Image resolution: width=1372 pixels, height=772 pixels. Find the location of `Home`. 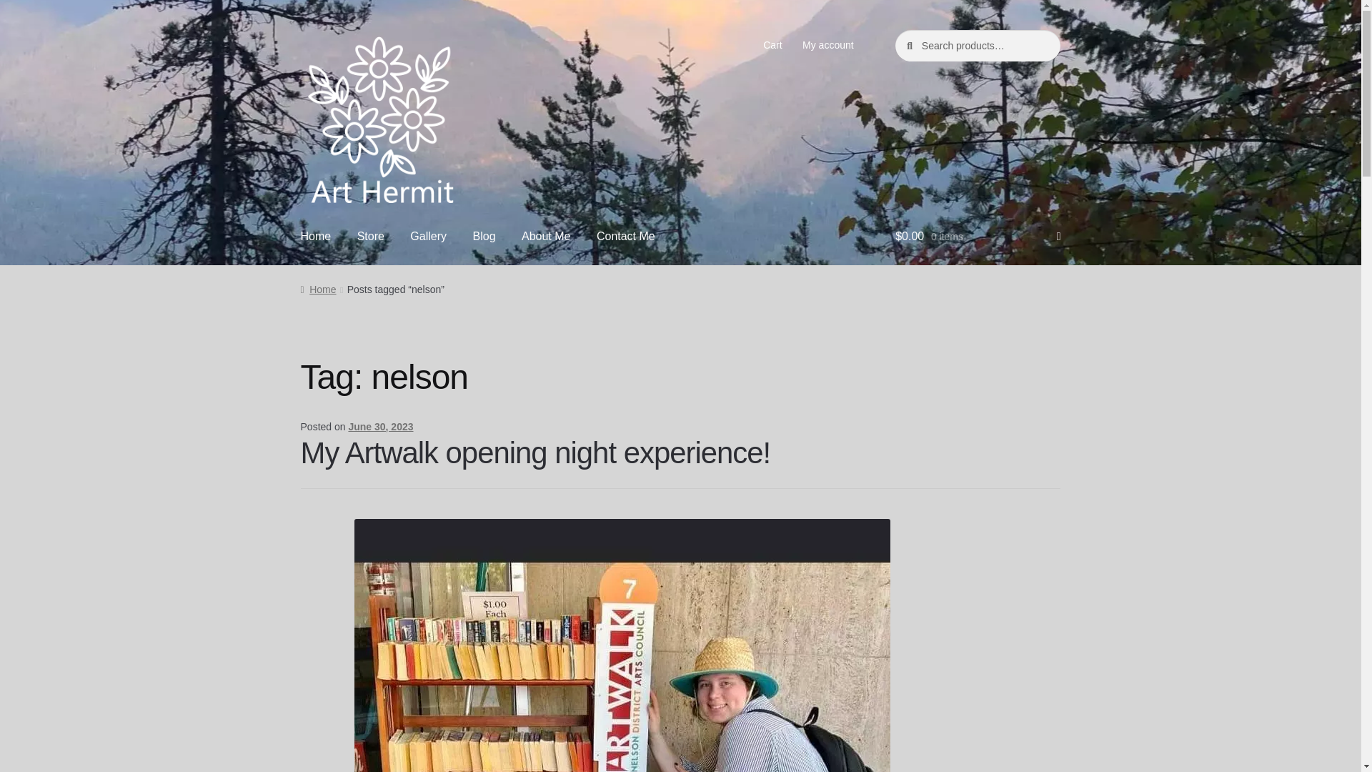

Home is located at coordinates (318, 289).